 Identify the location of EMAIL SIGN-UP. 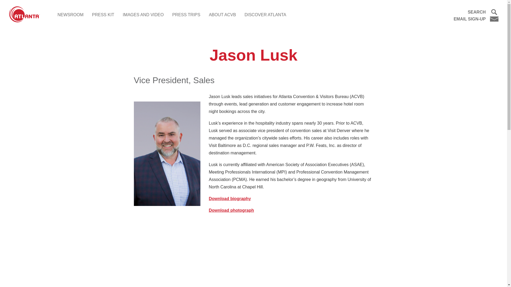
(476, 19).